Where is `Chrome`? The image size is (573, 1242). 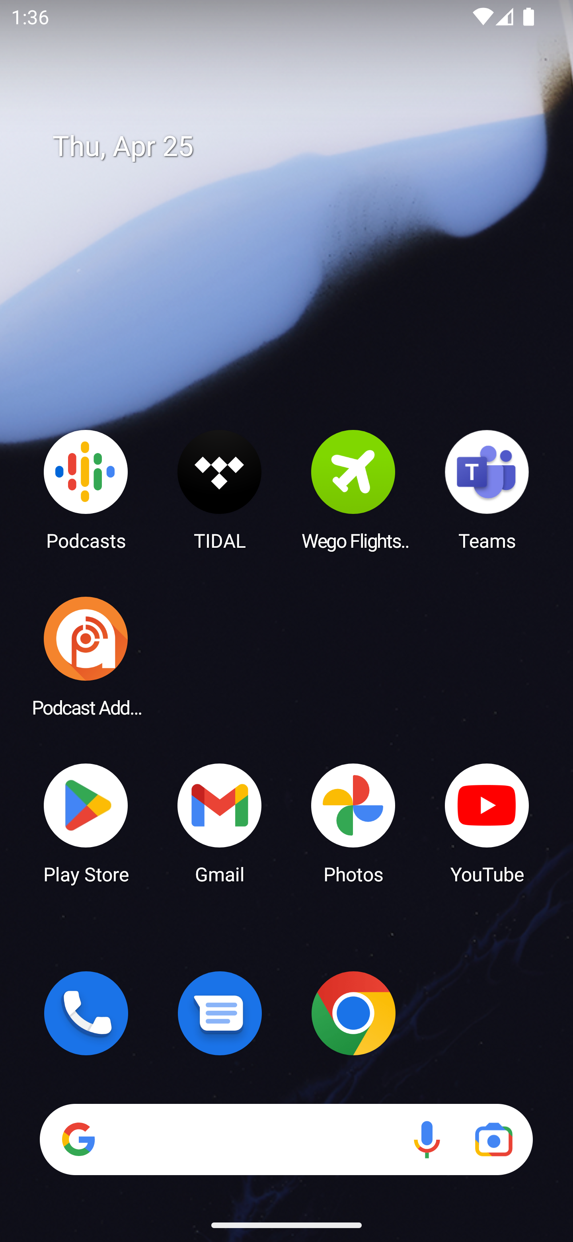 Chrome is located at coordinates (353, 1013).